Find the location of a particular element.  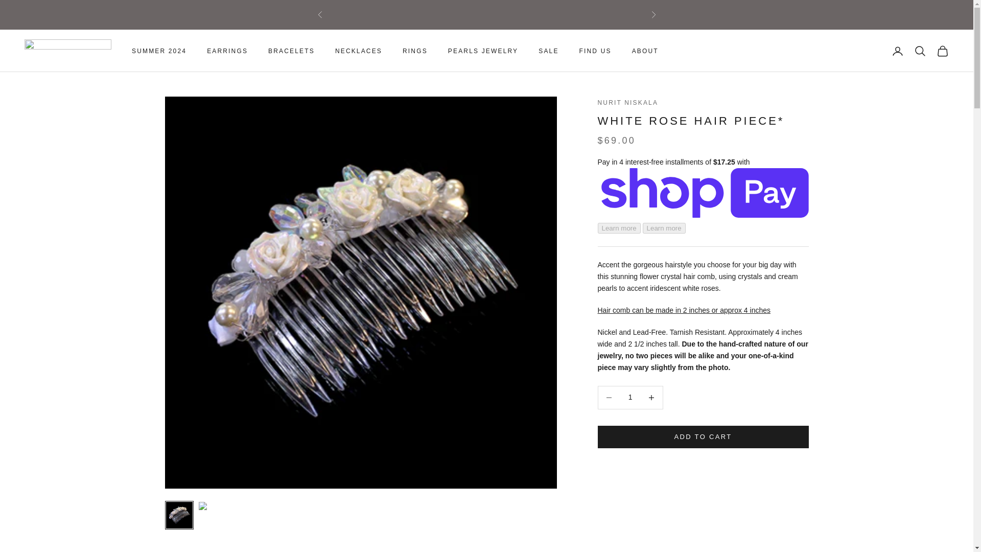

RINGS is located at coordinates (415, 51).